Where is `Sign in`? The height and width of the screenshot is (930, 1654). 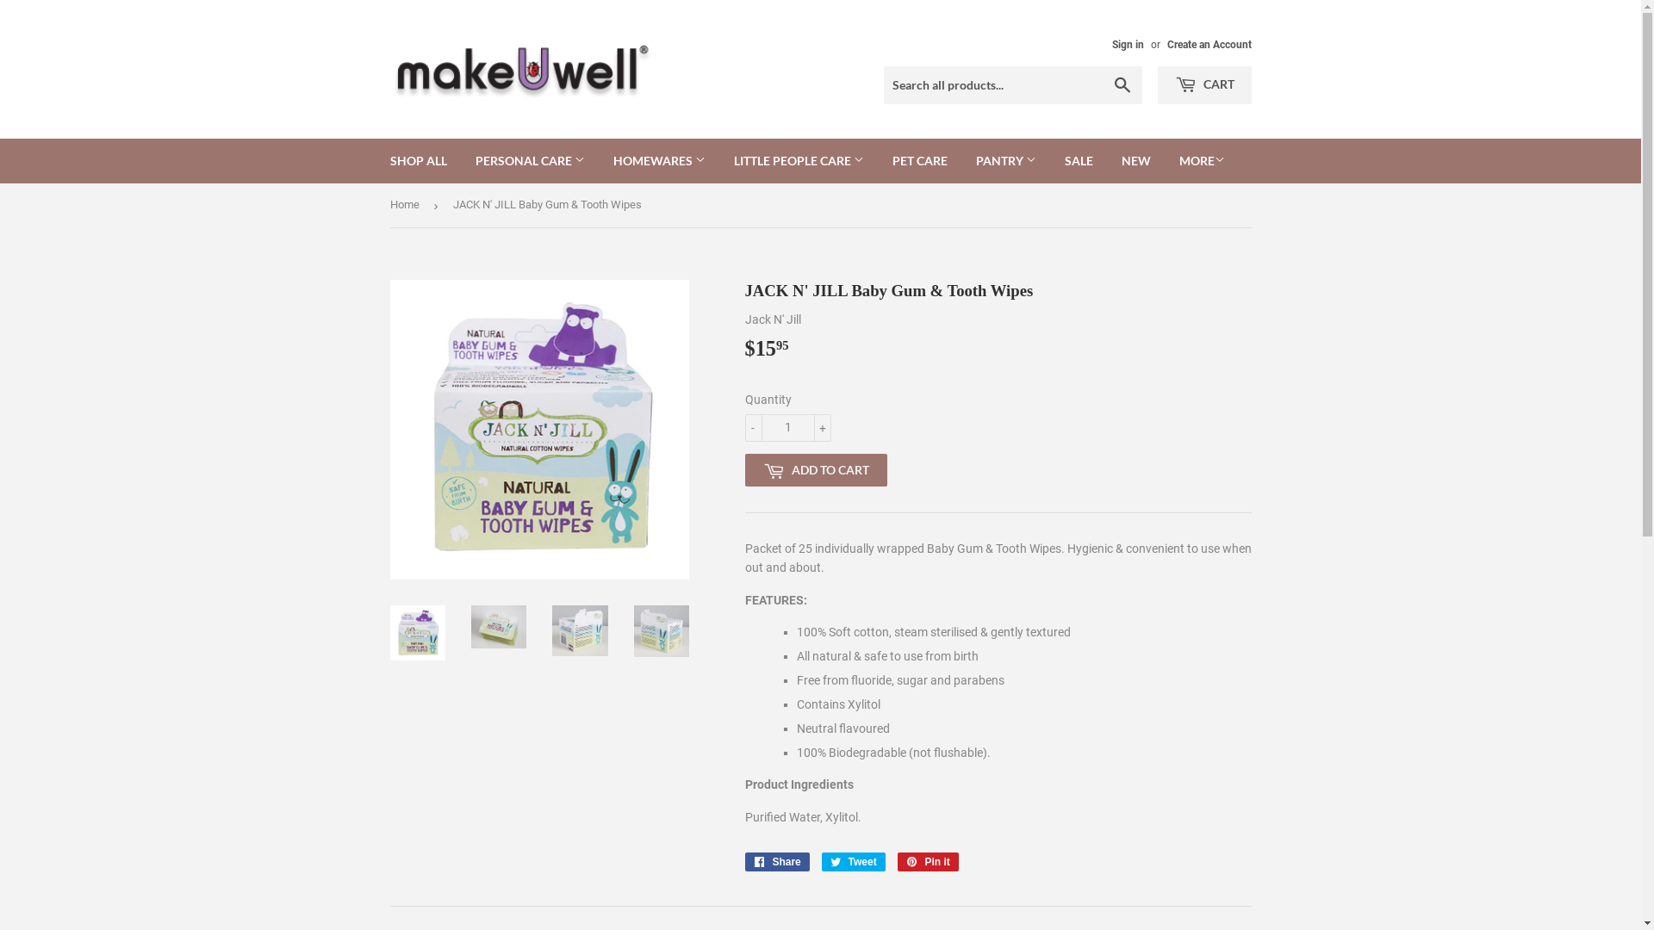 Sign in is located at coordinates (1127, 45).